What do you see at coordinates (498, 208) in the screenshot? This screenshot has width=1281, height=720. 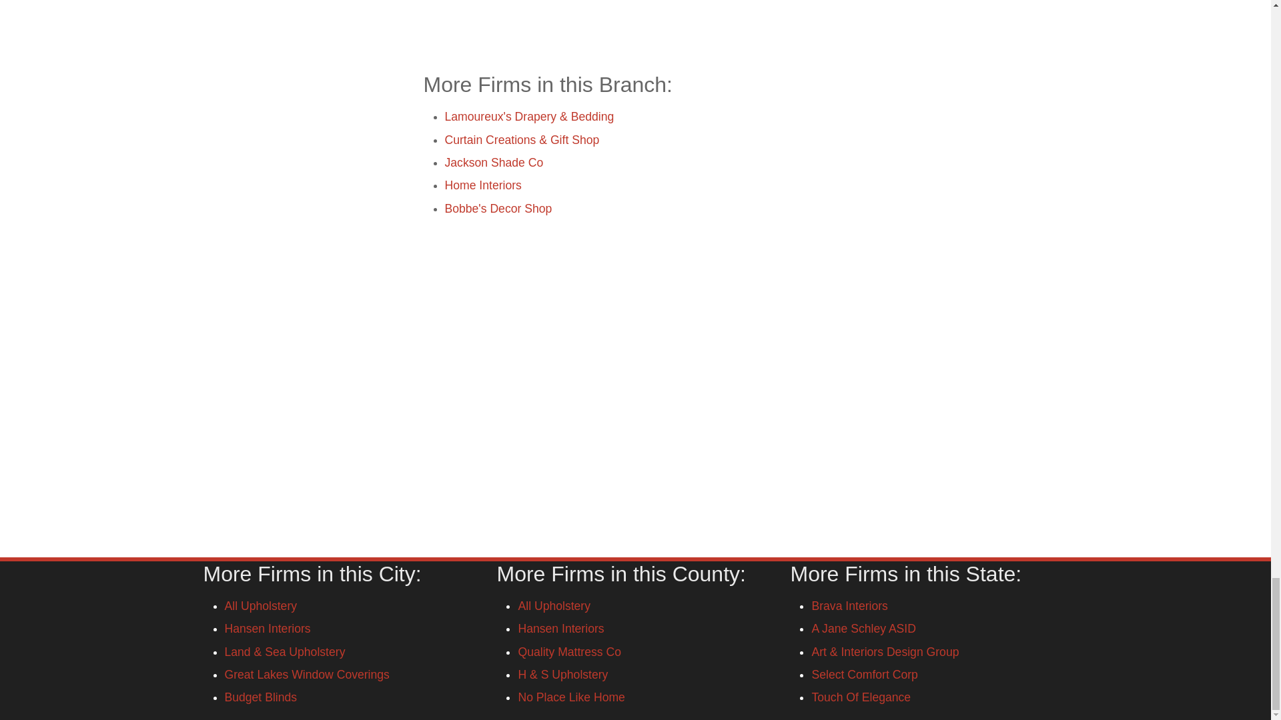 I see `Bobbe's Decor Shop` at bounding box center [498, 208].